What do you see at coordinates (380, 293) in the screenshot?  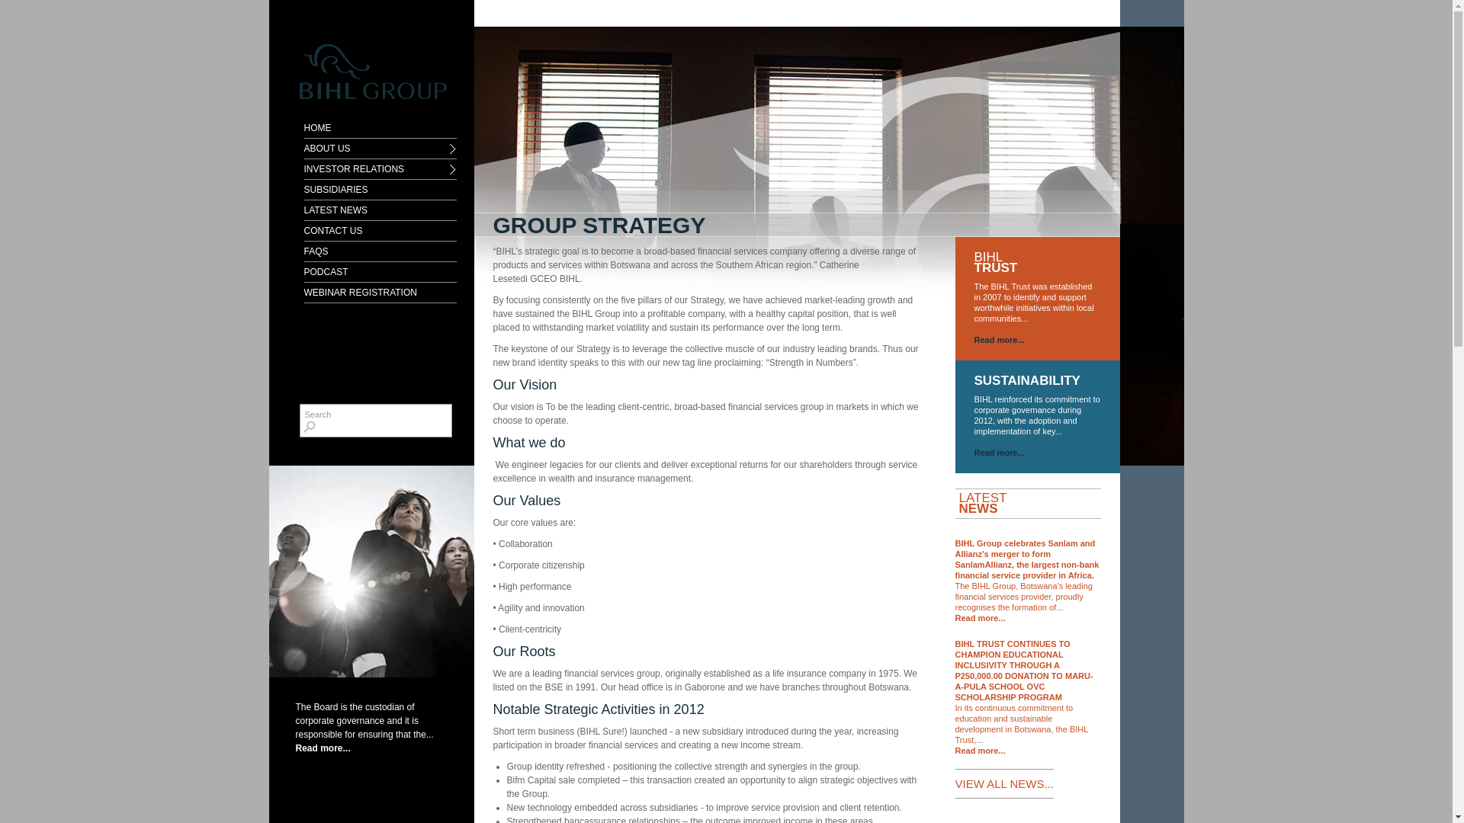 I see `WEBINAR REGISTRATION` at bounding box center [380, 293].